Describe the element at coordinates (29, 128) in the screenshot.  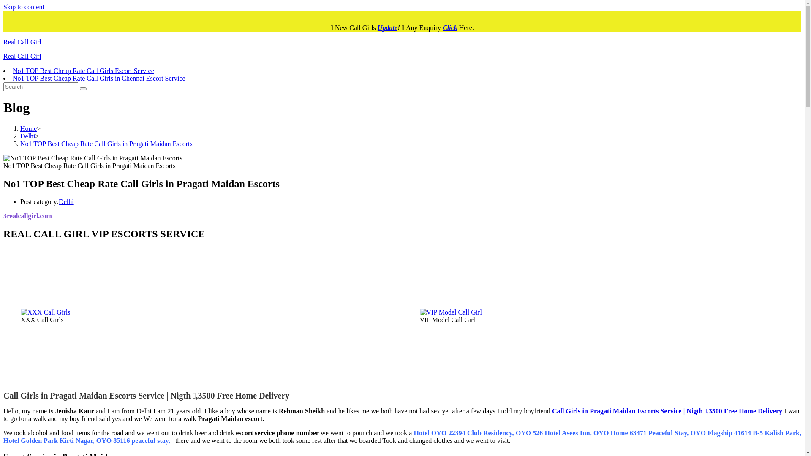
I see `Home` at that location.